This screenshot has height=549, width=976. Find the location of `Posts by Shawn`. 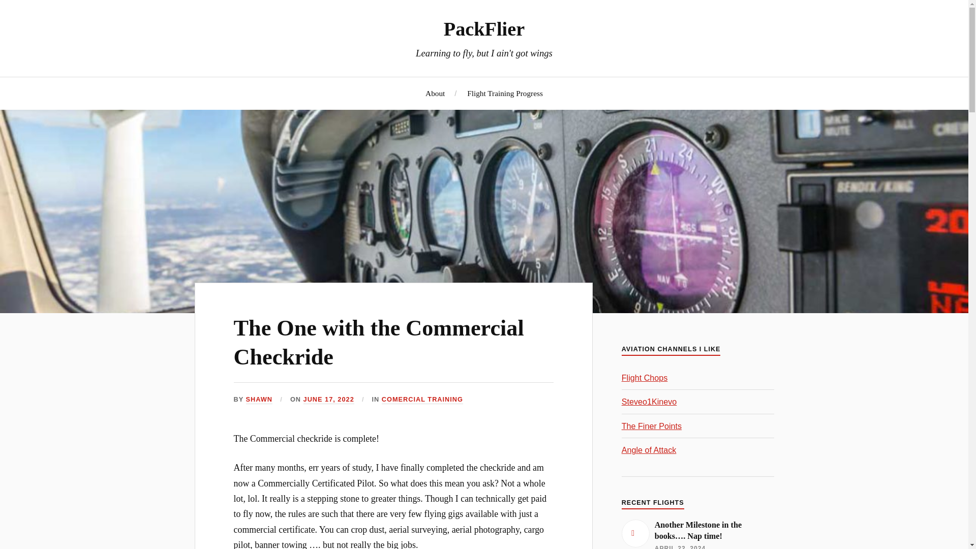

Posts by Shawn is located at coordinates (259, 400).